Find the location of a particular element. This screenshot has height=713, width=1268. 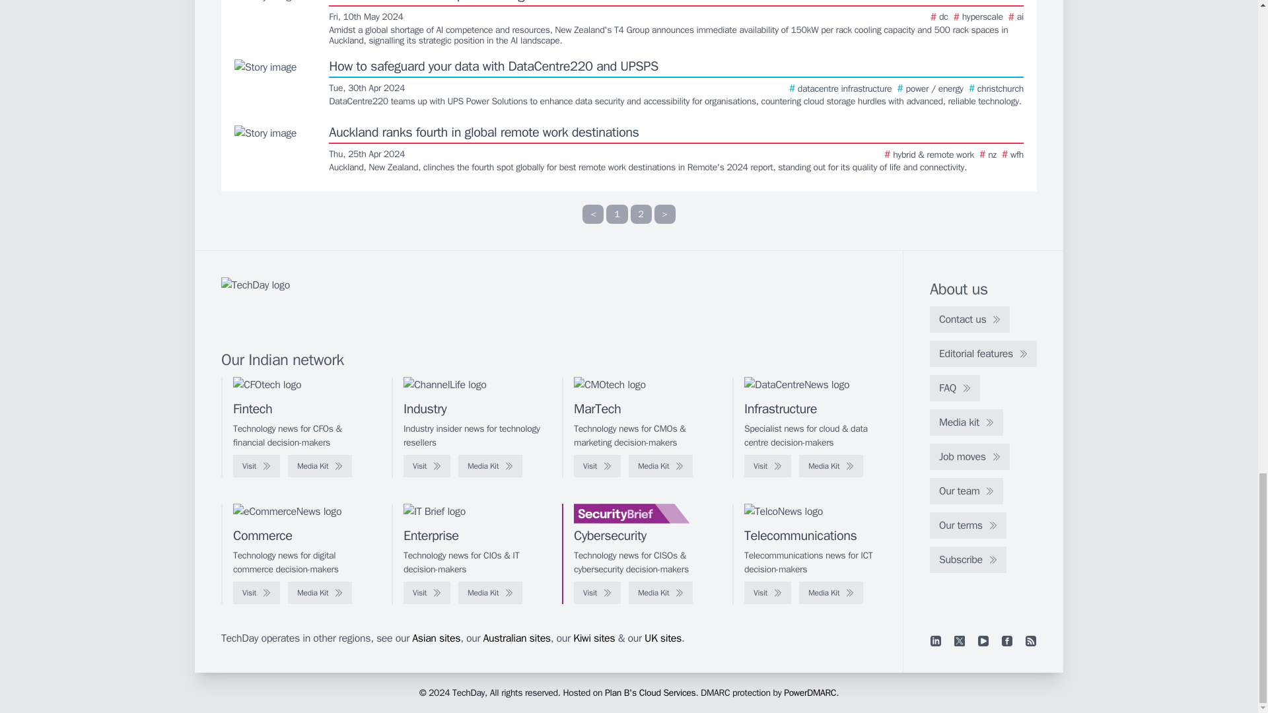

2 is located at coordinates (641, 214).